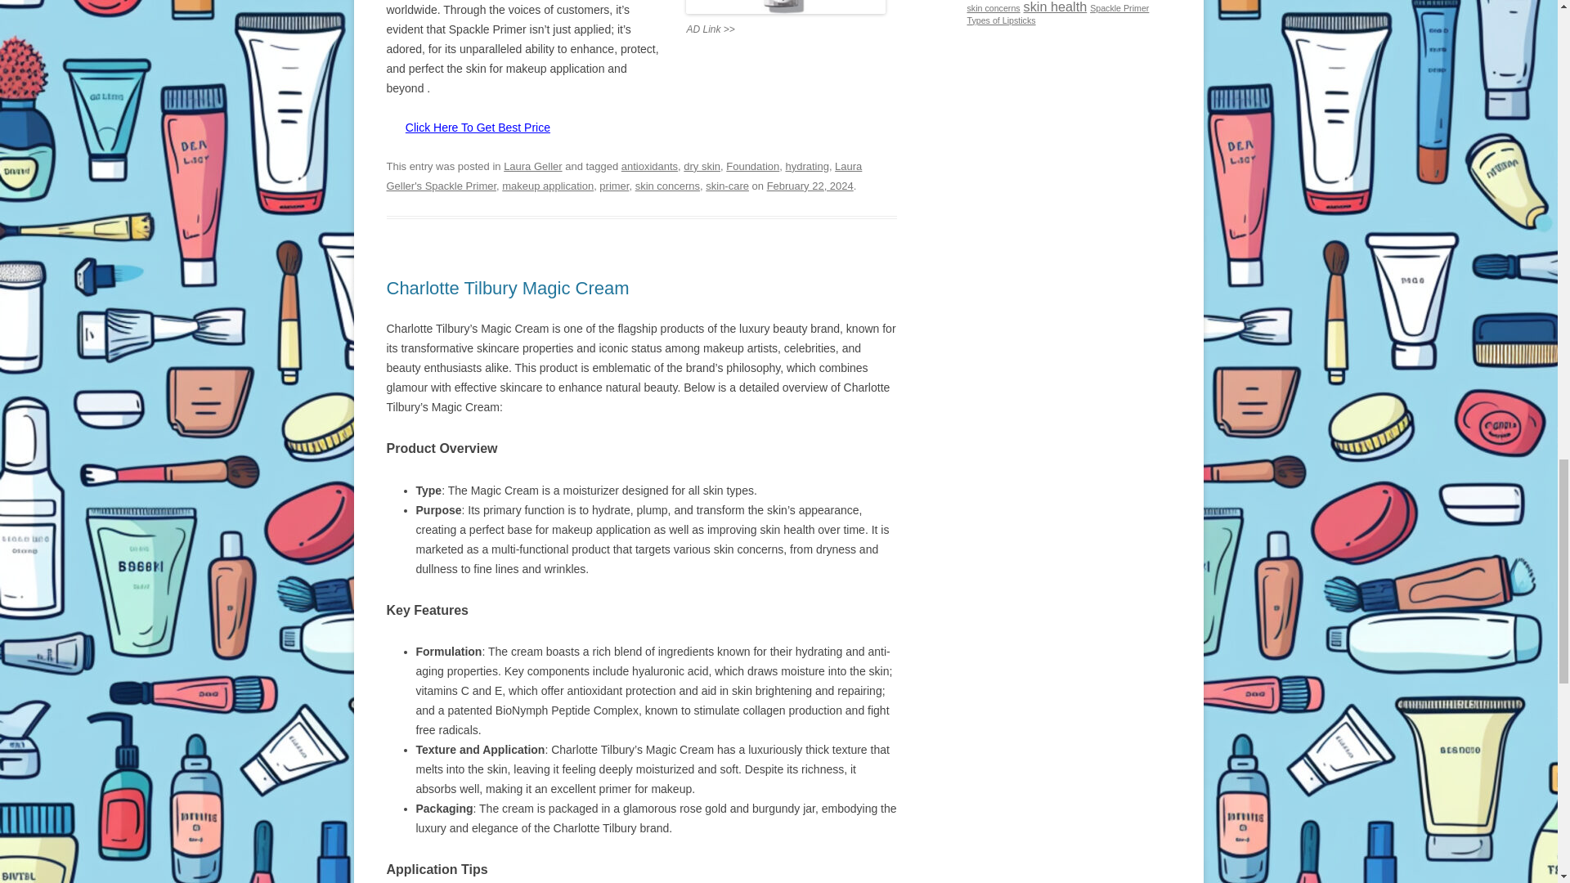 The width and height of the screenshot is (1570, 883). Describe the element at coordinates (702, 165) in the screenshot. I see `dry skin` at that location.